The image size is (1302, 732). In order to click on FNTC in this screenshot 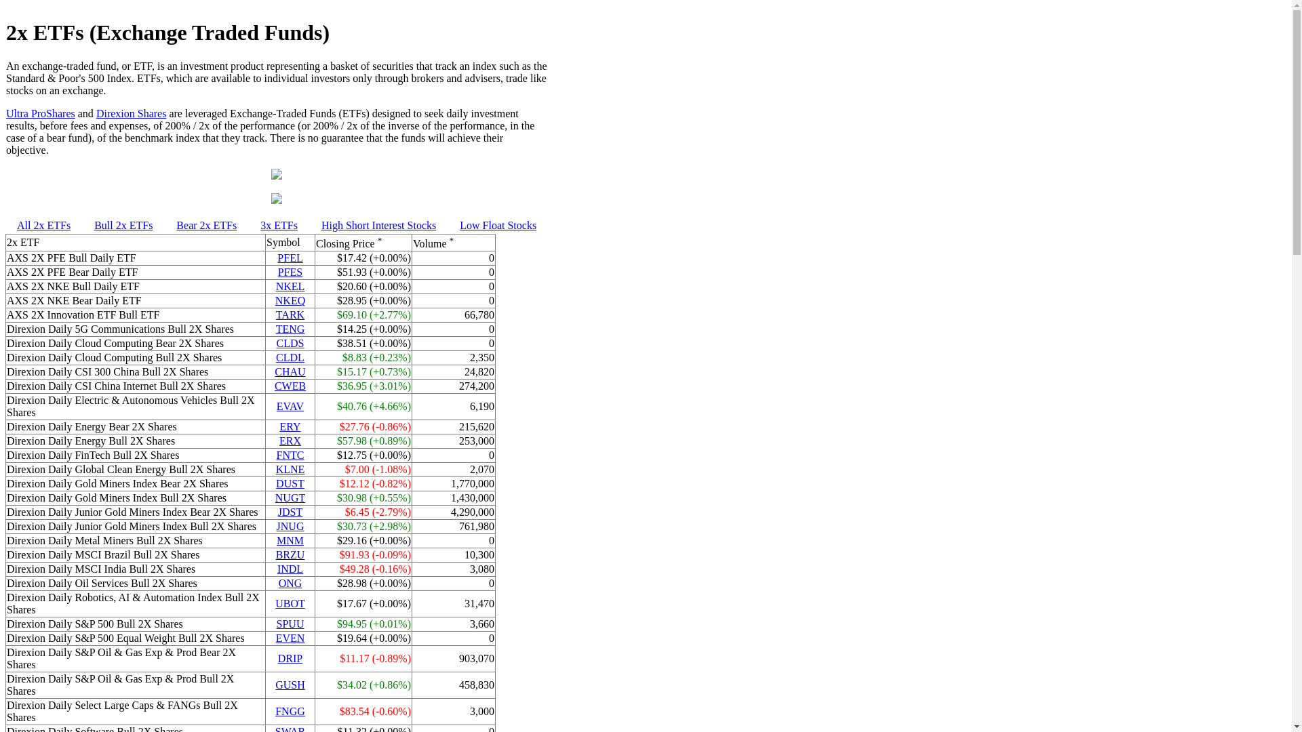, I will do `click(290, 455)`.